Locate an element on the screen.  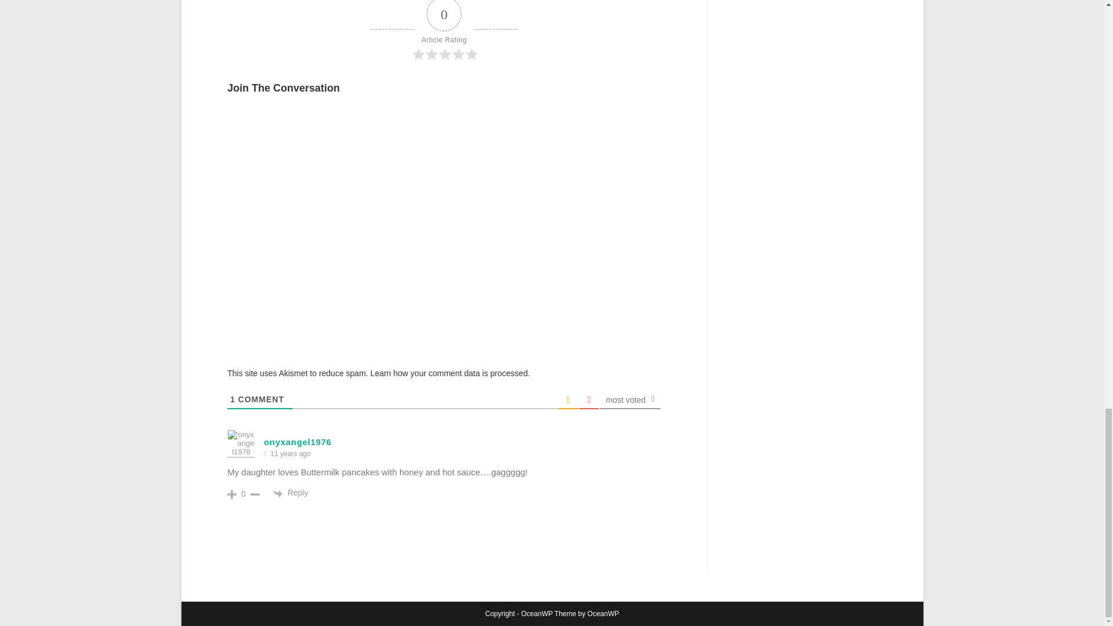
August 22, 2013 3:20 pm is located at coordinates (290, 454).